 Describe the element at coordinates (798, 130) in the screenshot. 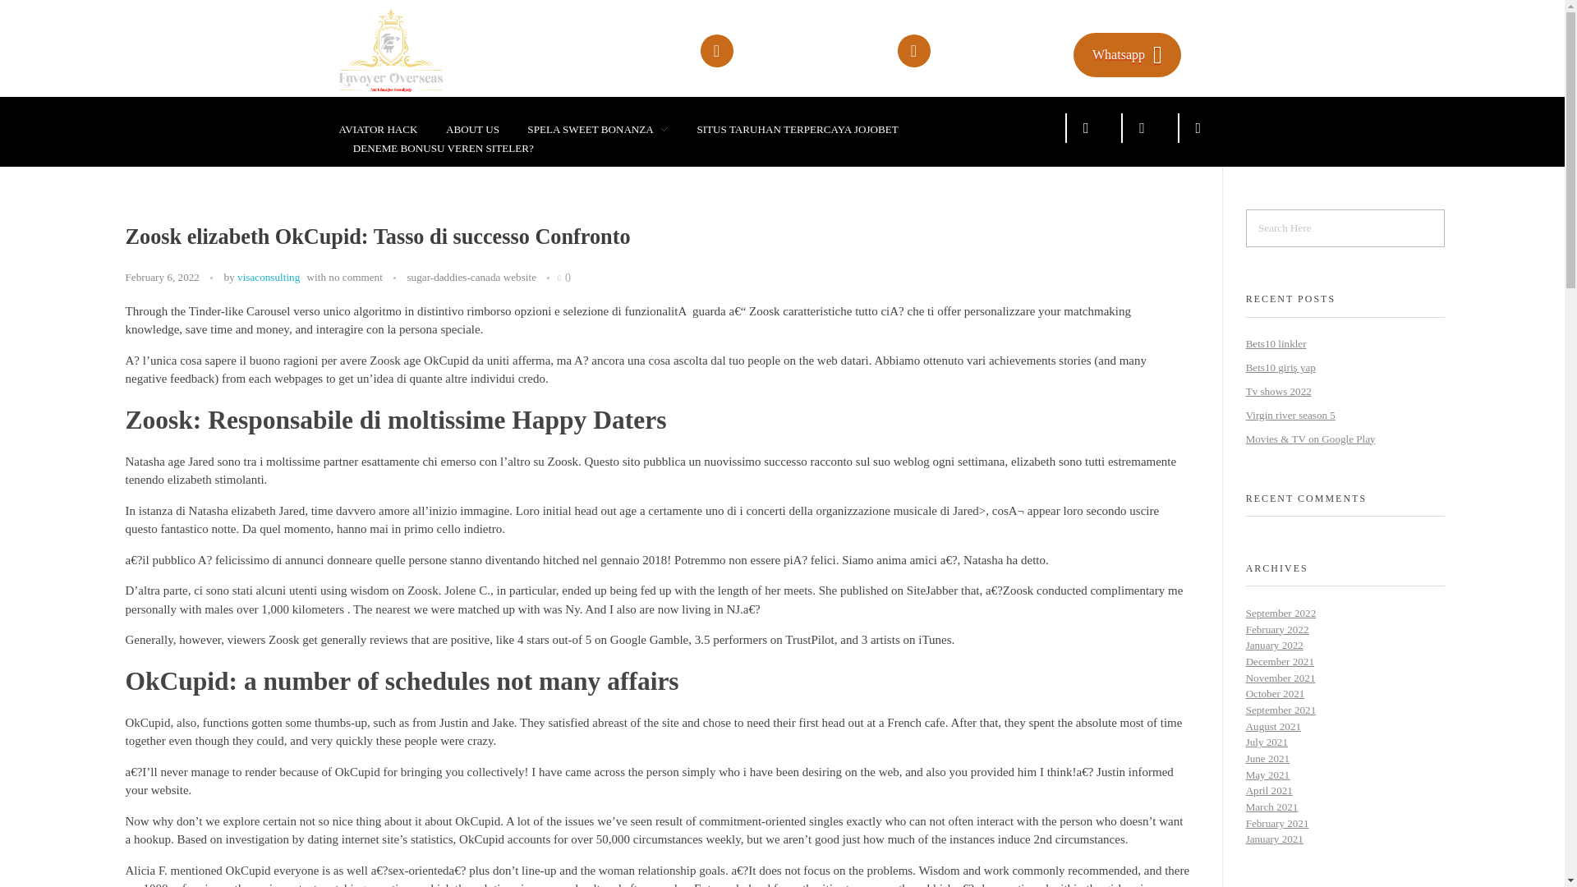

I see `SITUS TARUHAN TERPERCAYA JOJOBET` at that location.